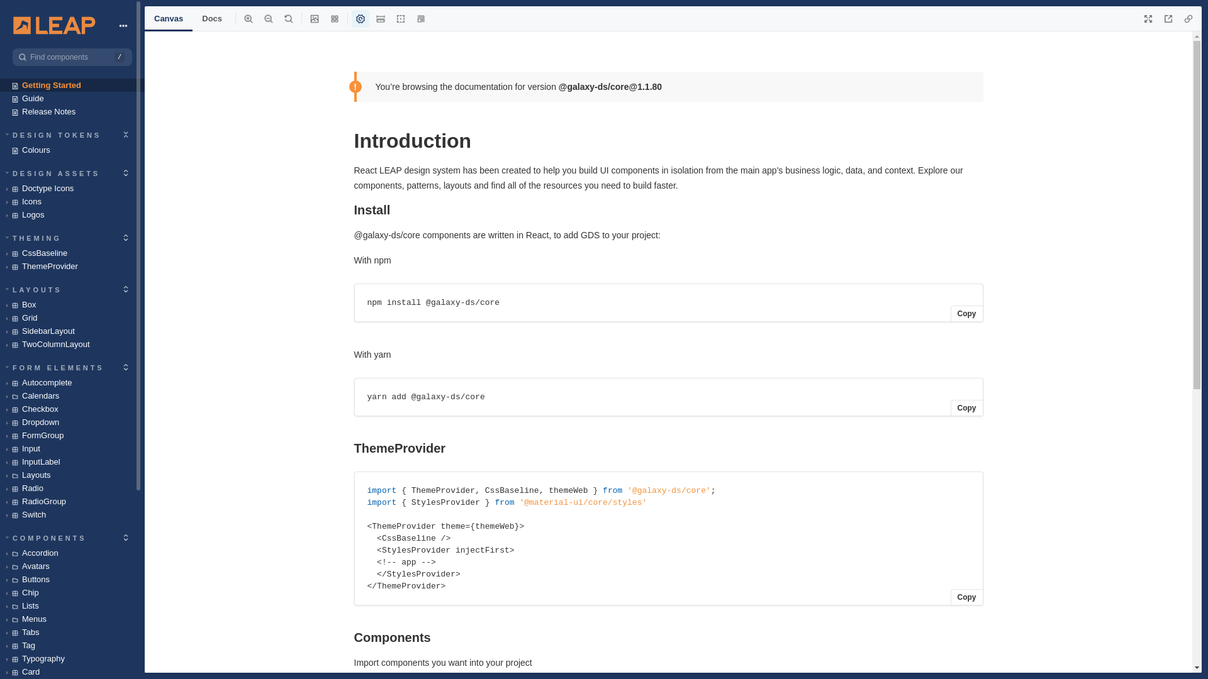 This screenshot has height=679, width=1208. What do you see at coordinates (72, 592) in the screenshot?
I see `Chip` at bounding box center [72, 592].